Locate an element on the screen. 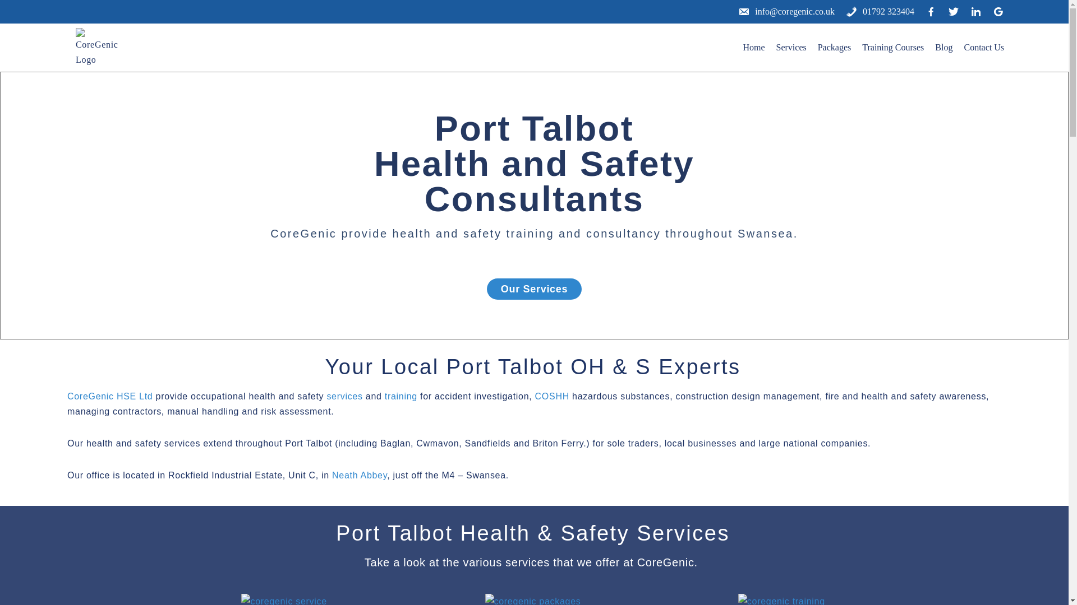 This screenshot has width=1077, height=605. CoreGenic HSE Ltd is located at coordinates (100, 47).